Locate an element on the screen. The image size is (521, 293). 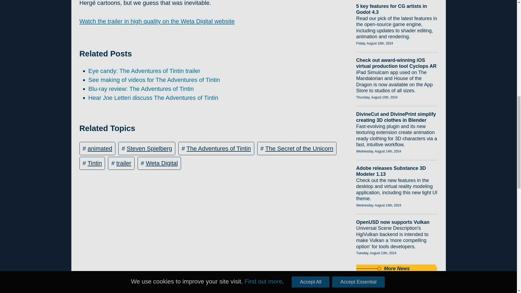
Hear Joe Letteri discuss The Adventures of Tintin is located at coordinates (153, 98).